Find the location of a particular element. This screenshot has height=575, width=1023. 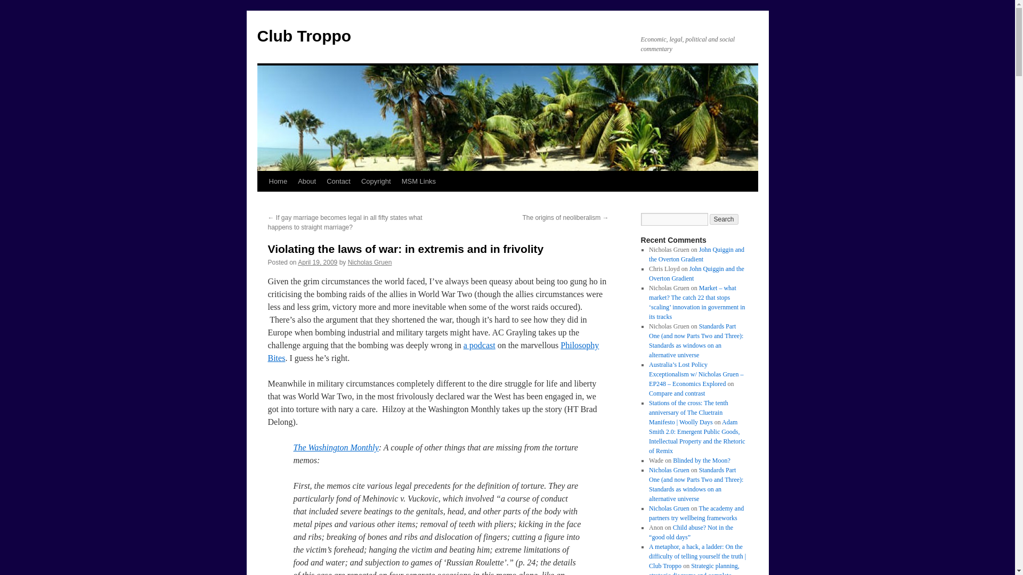

Home is located at coordinates (278, 181).